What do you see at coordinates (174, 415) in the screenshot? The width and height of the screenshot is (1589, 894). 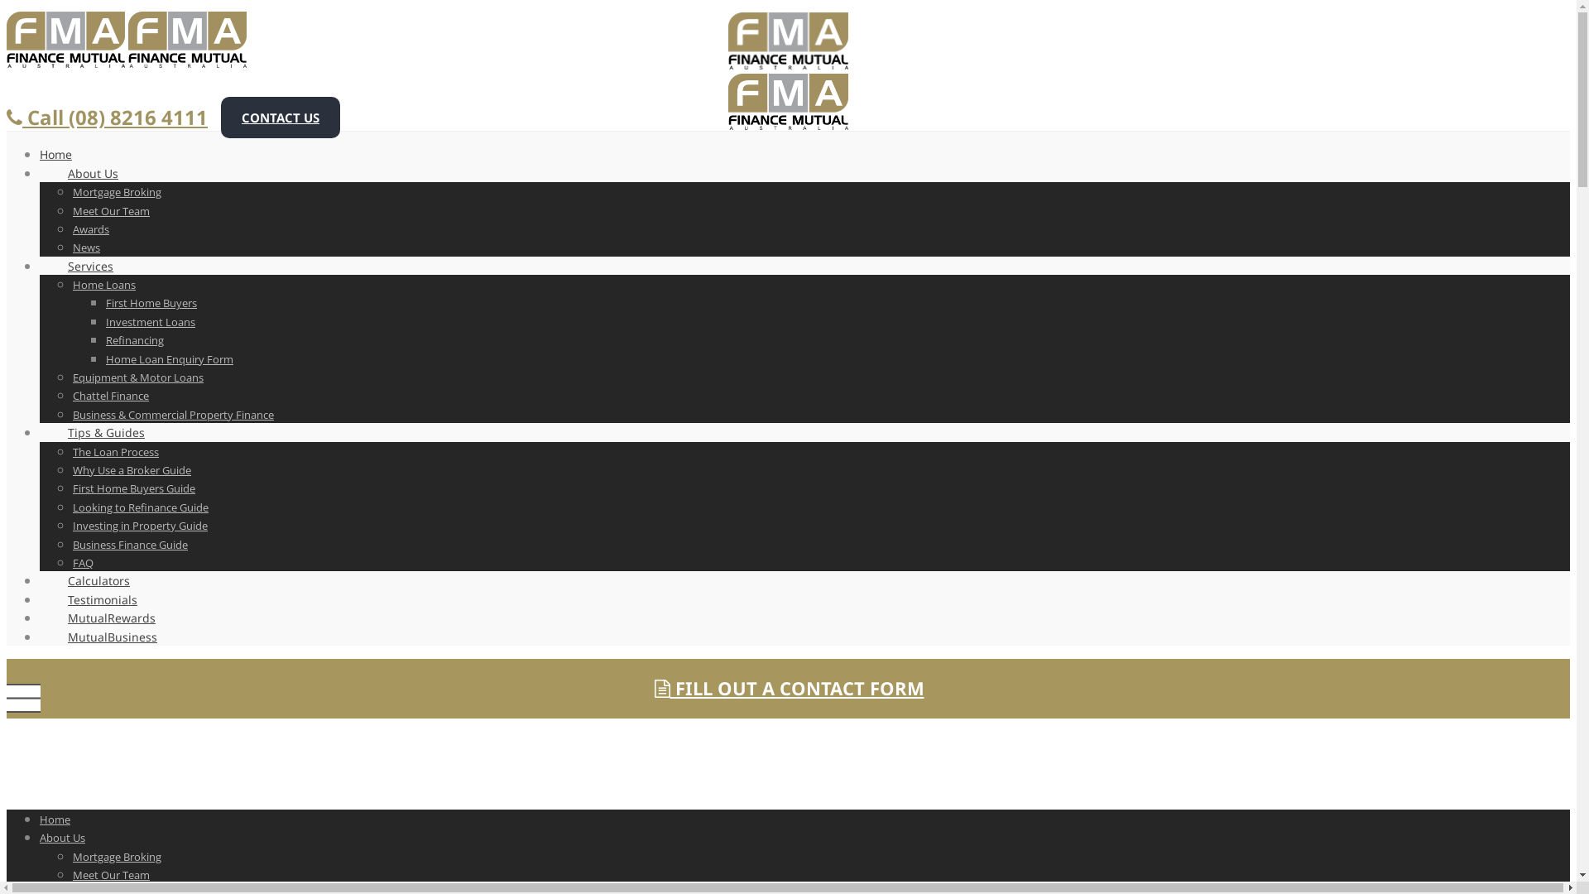 I see `Business & Commercial Property Finance` at bounding box center [174, 415].